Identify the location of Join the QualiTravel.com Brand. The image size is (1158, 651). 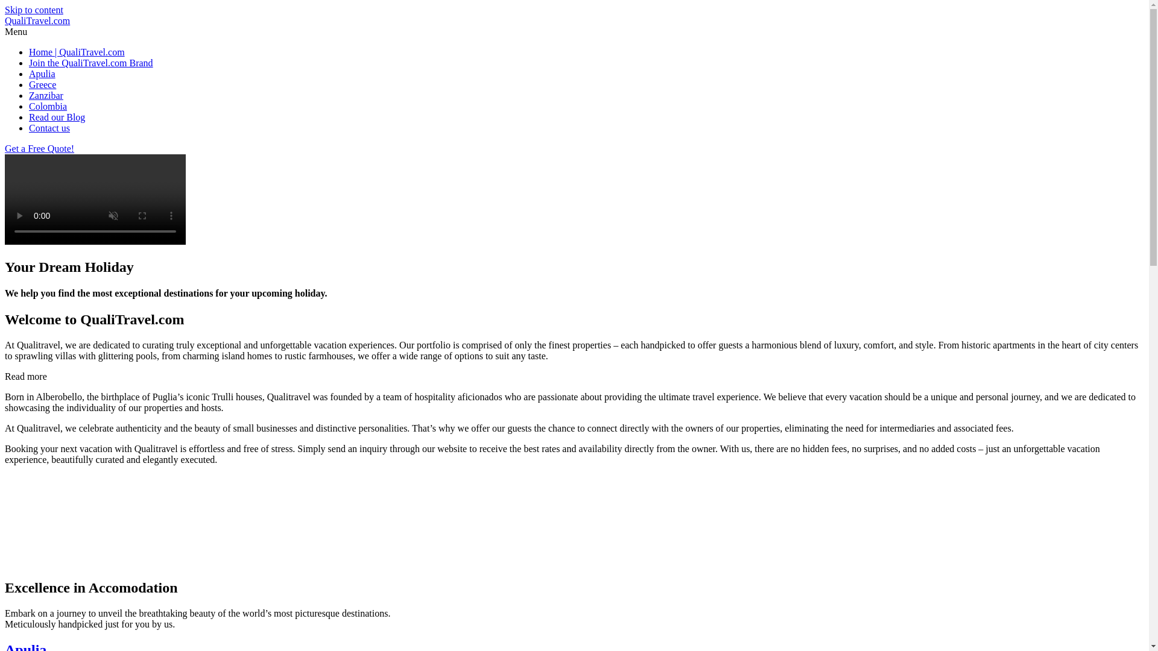
(90, 63).